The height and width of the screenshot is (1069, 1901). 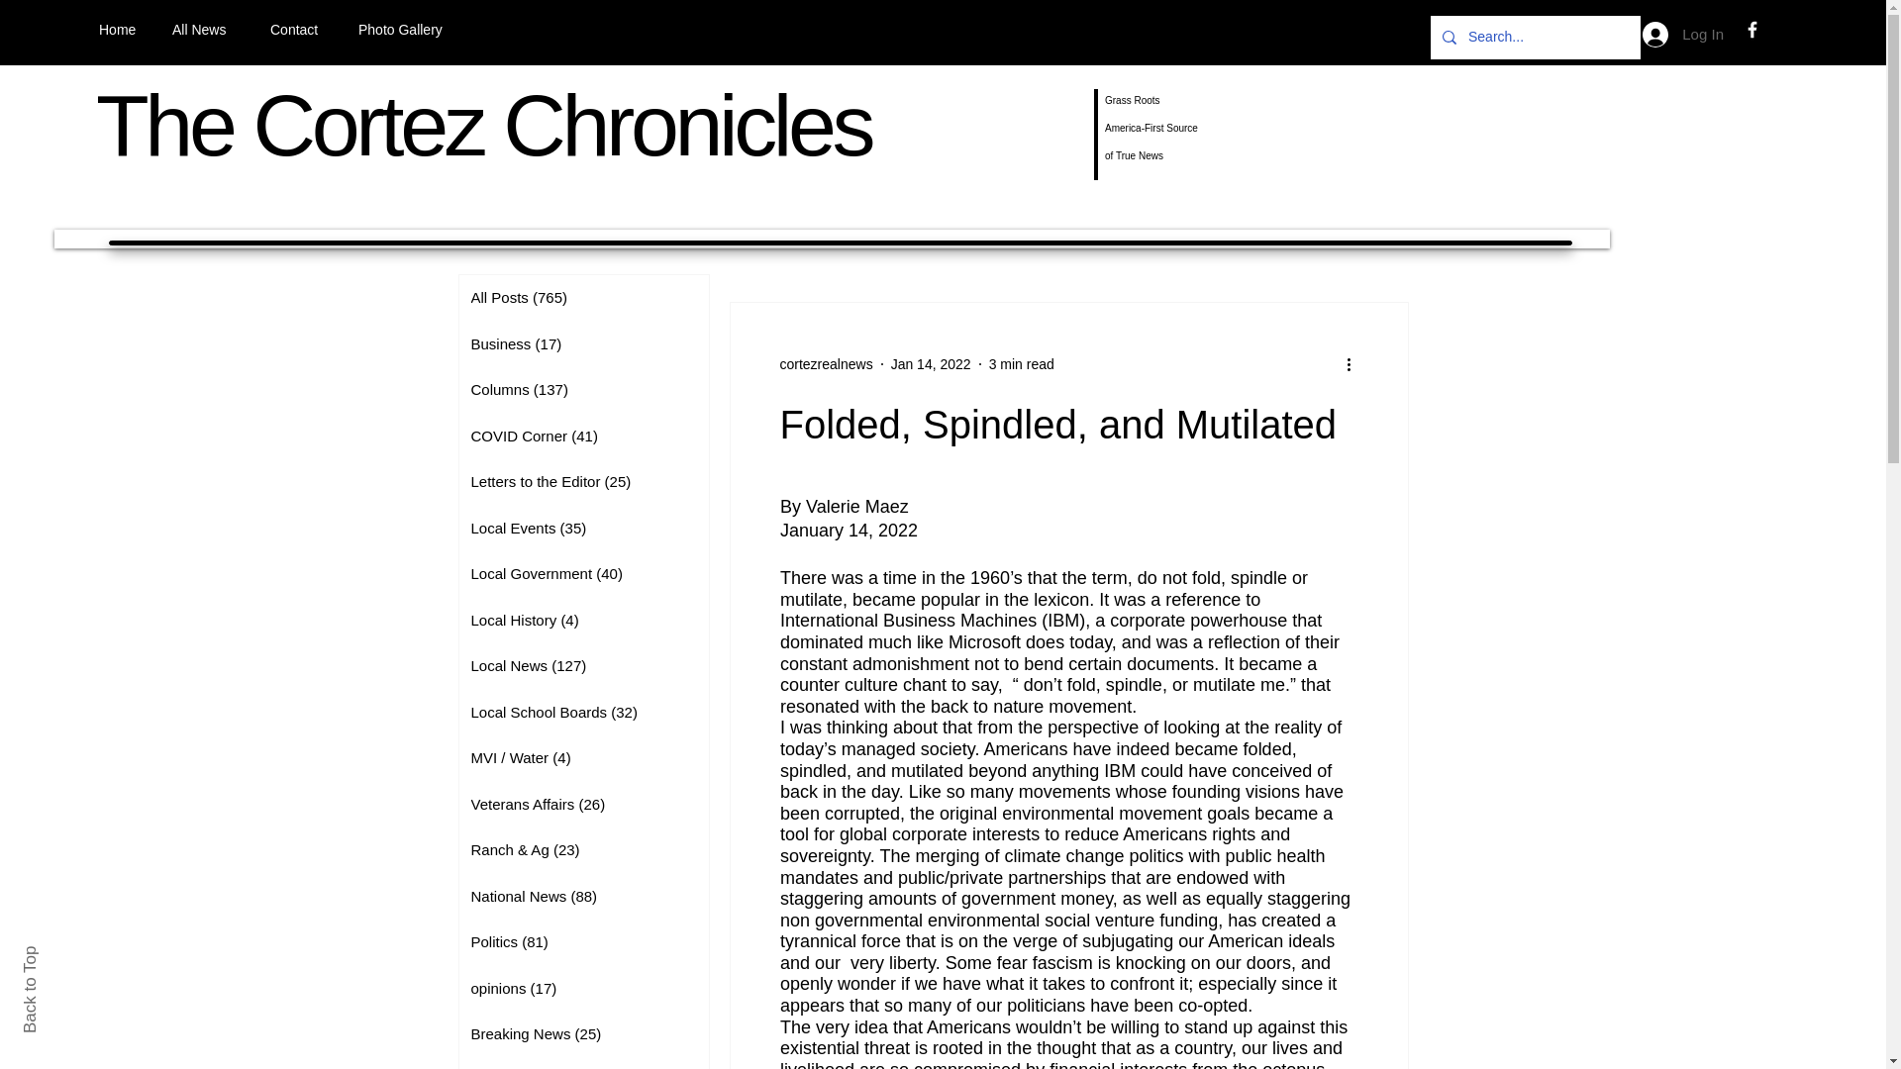 What do you see at coordinates (1022, 363) in the screenshot?
I see `3 min read` at bounding box center [1022, 363].